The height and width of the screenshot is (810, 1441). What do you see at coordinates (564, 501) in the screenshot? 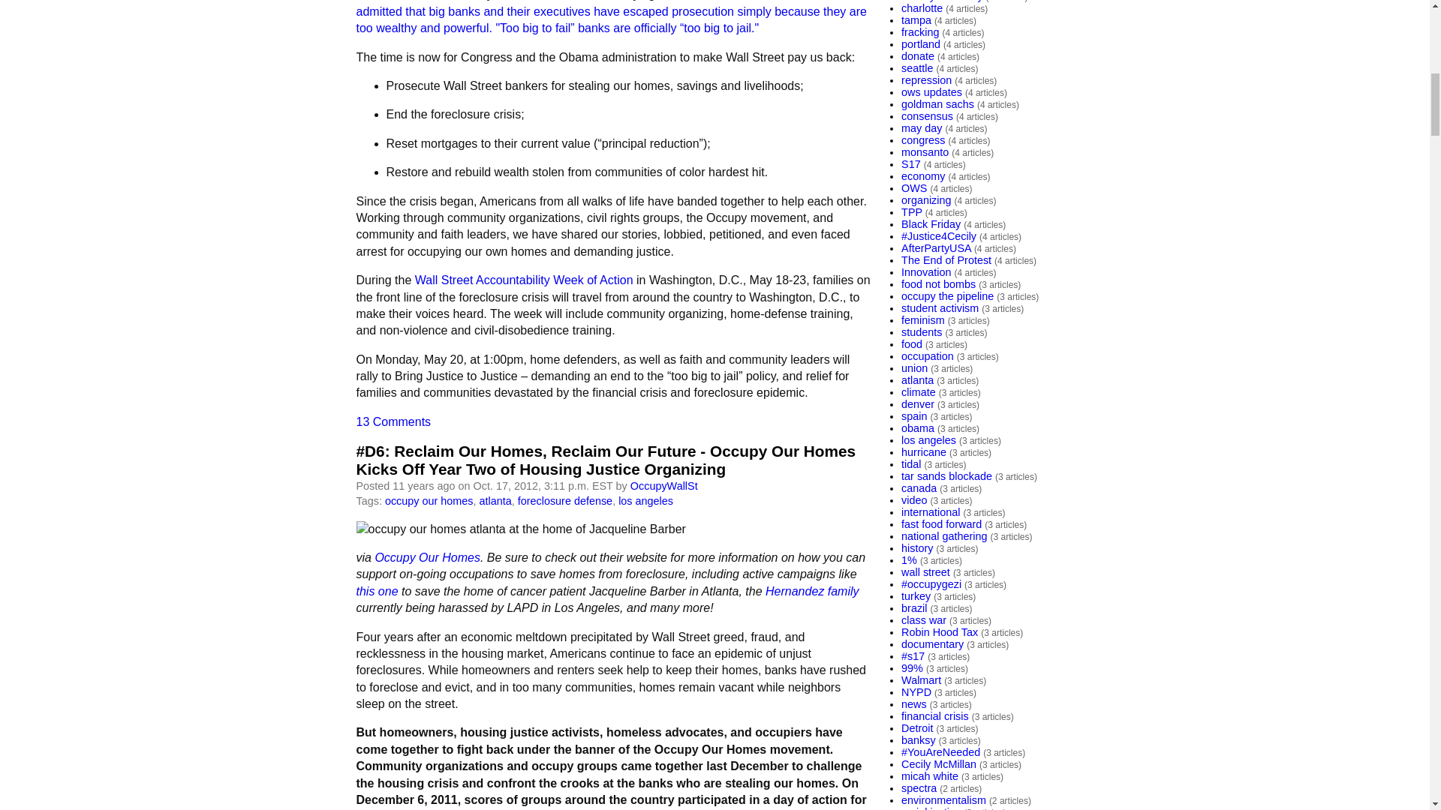
I see `foreclosure defense` at bounding box center [564, 501].